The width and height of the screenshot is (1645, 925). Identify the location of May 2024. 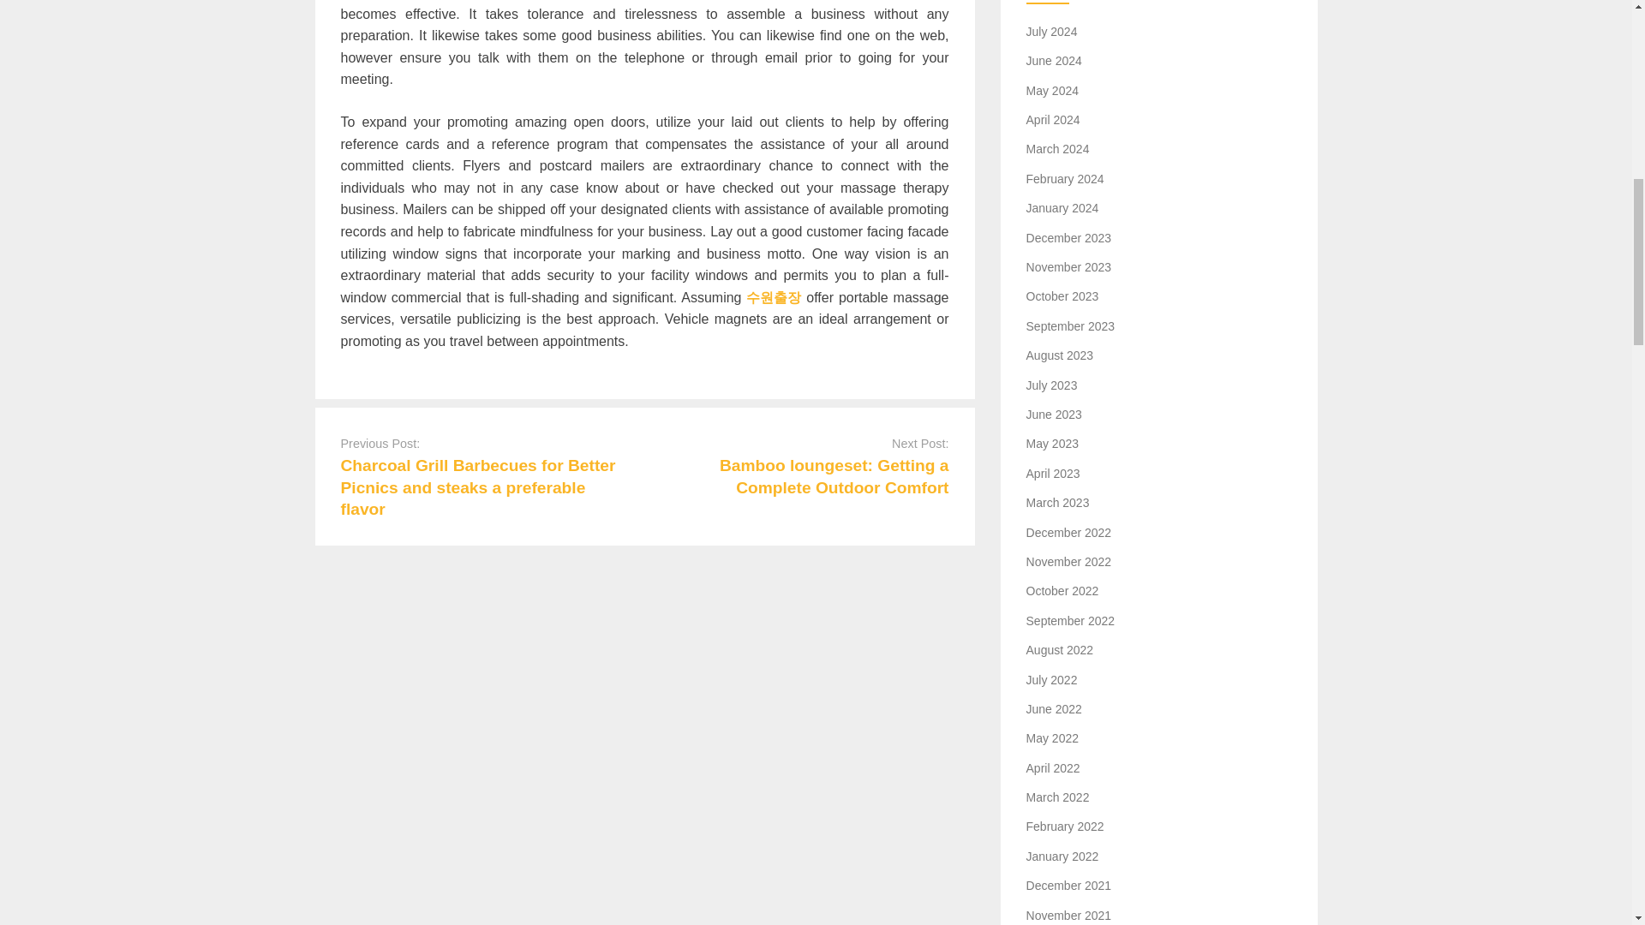
(1052, 91).